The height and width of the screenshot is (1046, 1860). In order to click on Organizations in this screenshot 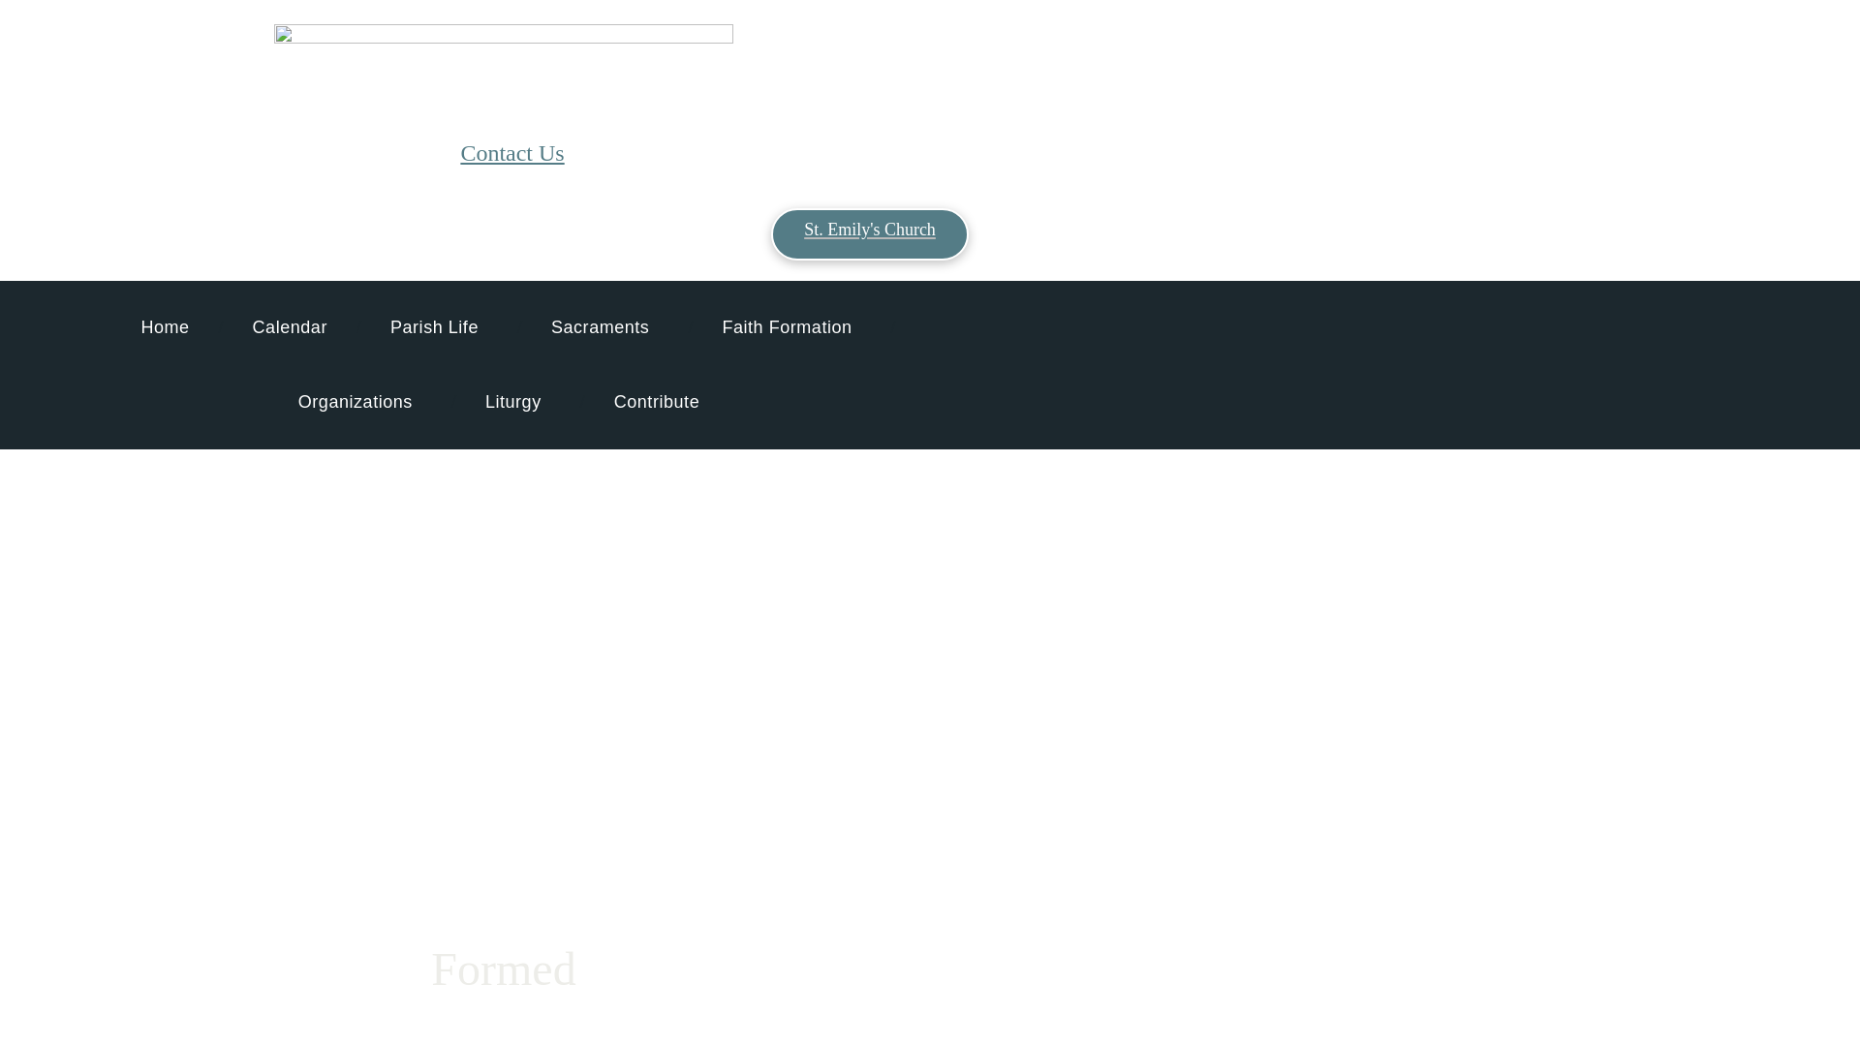, I will do `click(360, 401)`.